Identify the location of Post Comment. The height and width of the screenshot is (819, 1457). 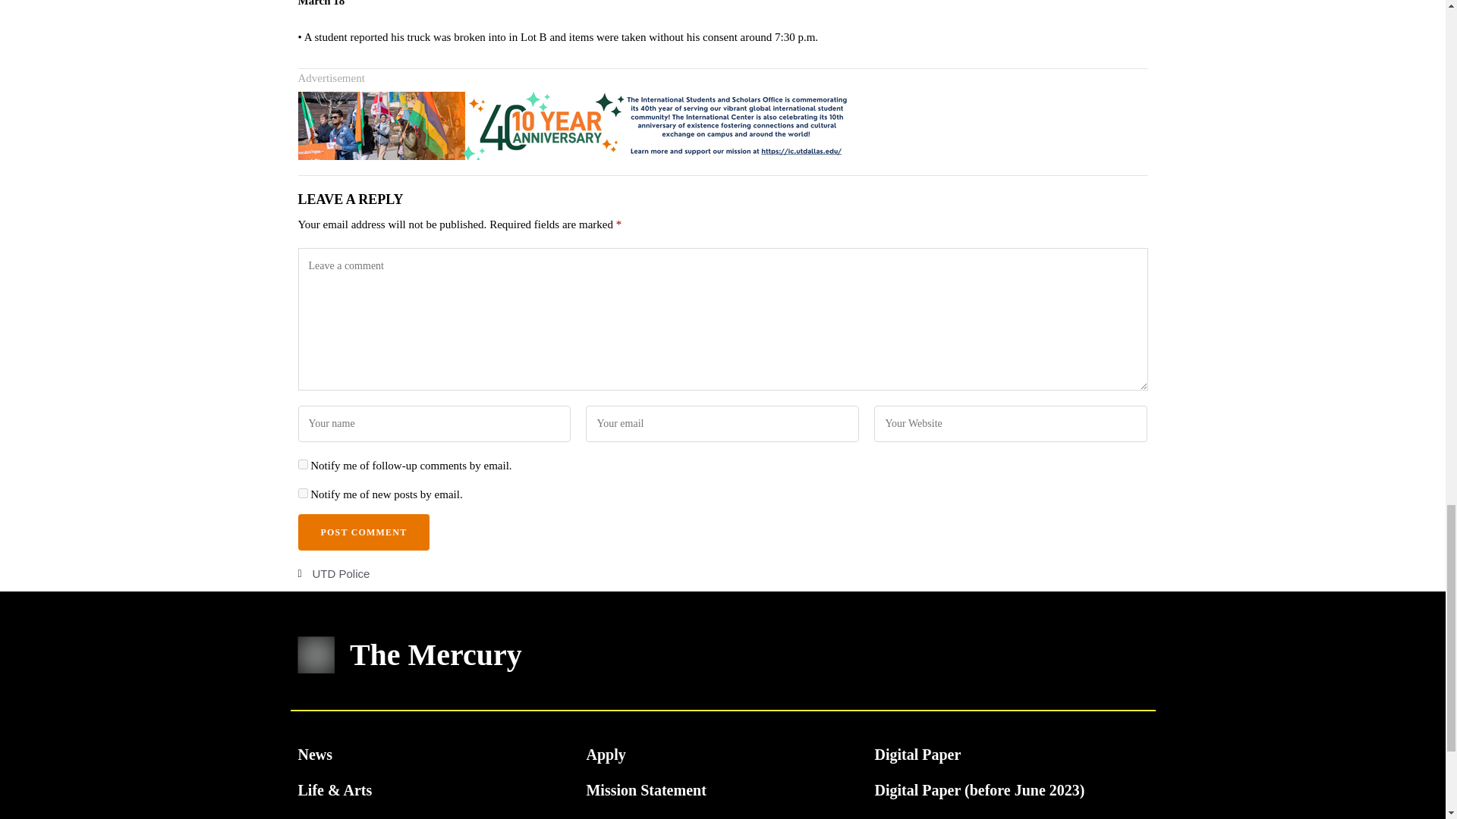
(363, 532).